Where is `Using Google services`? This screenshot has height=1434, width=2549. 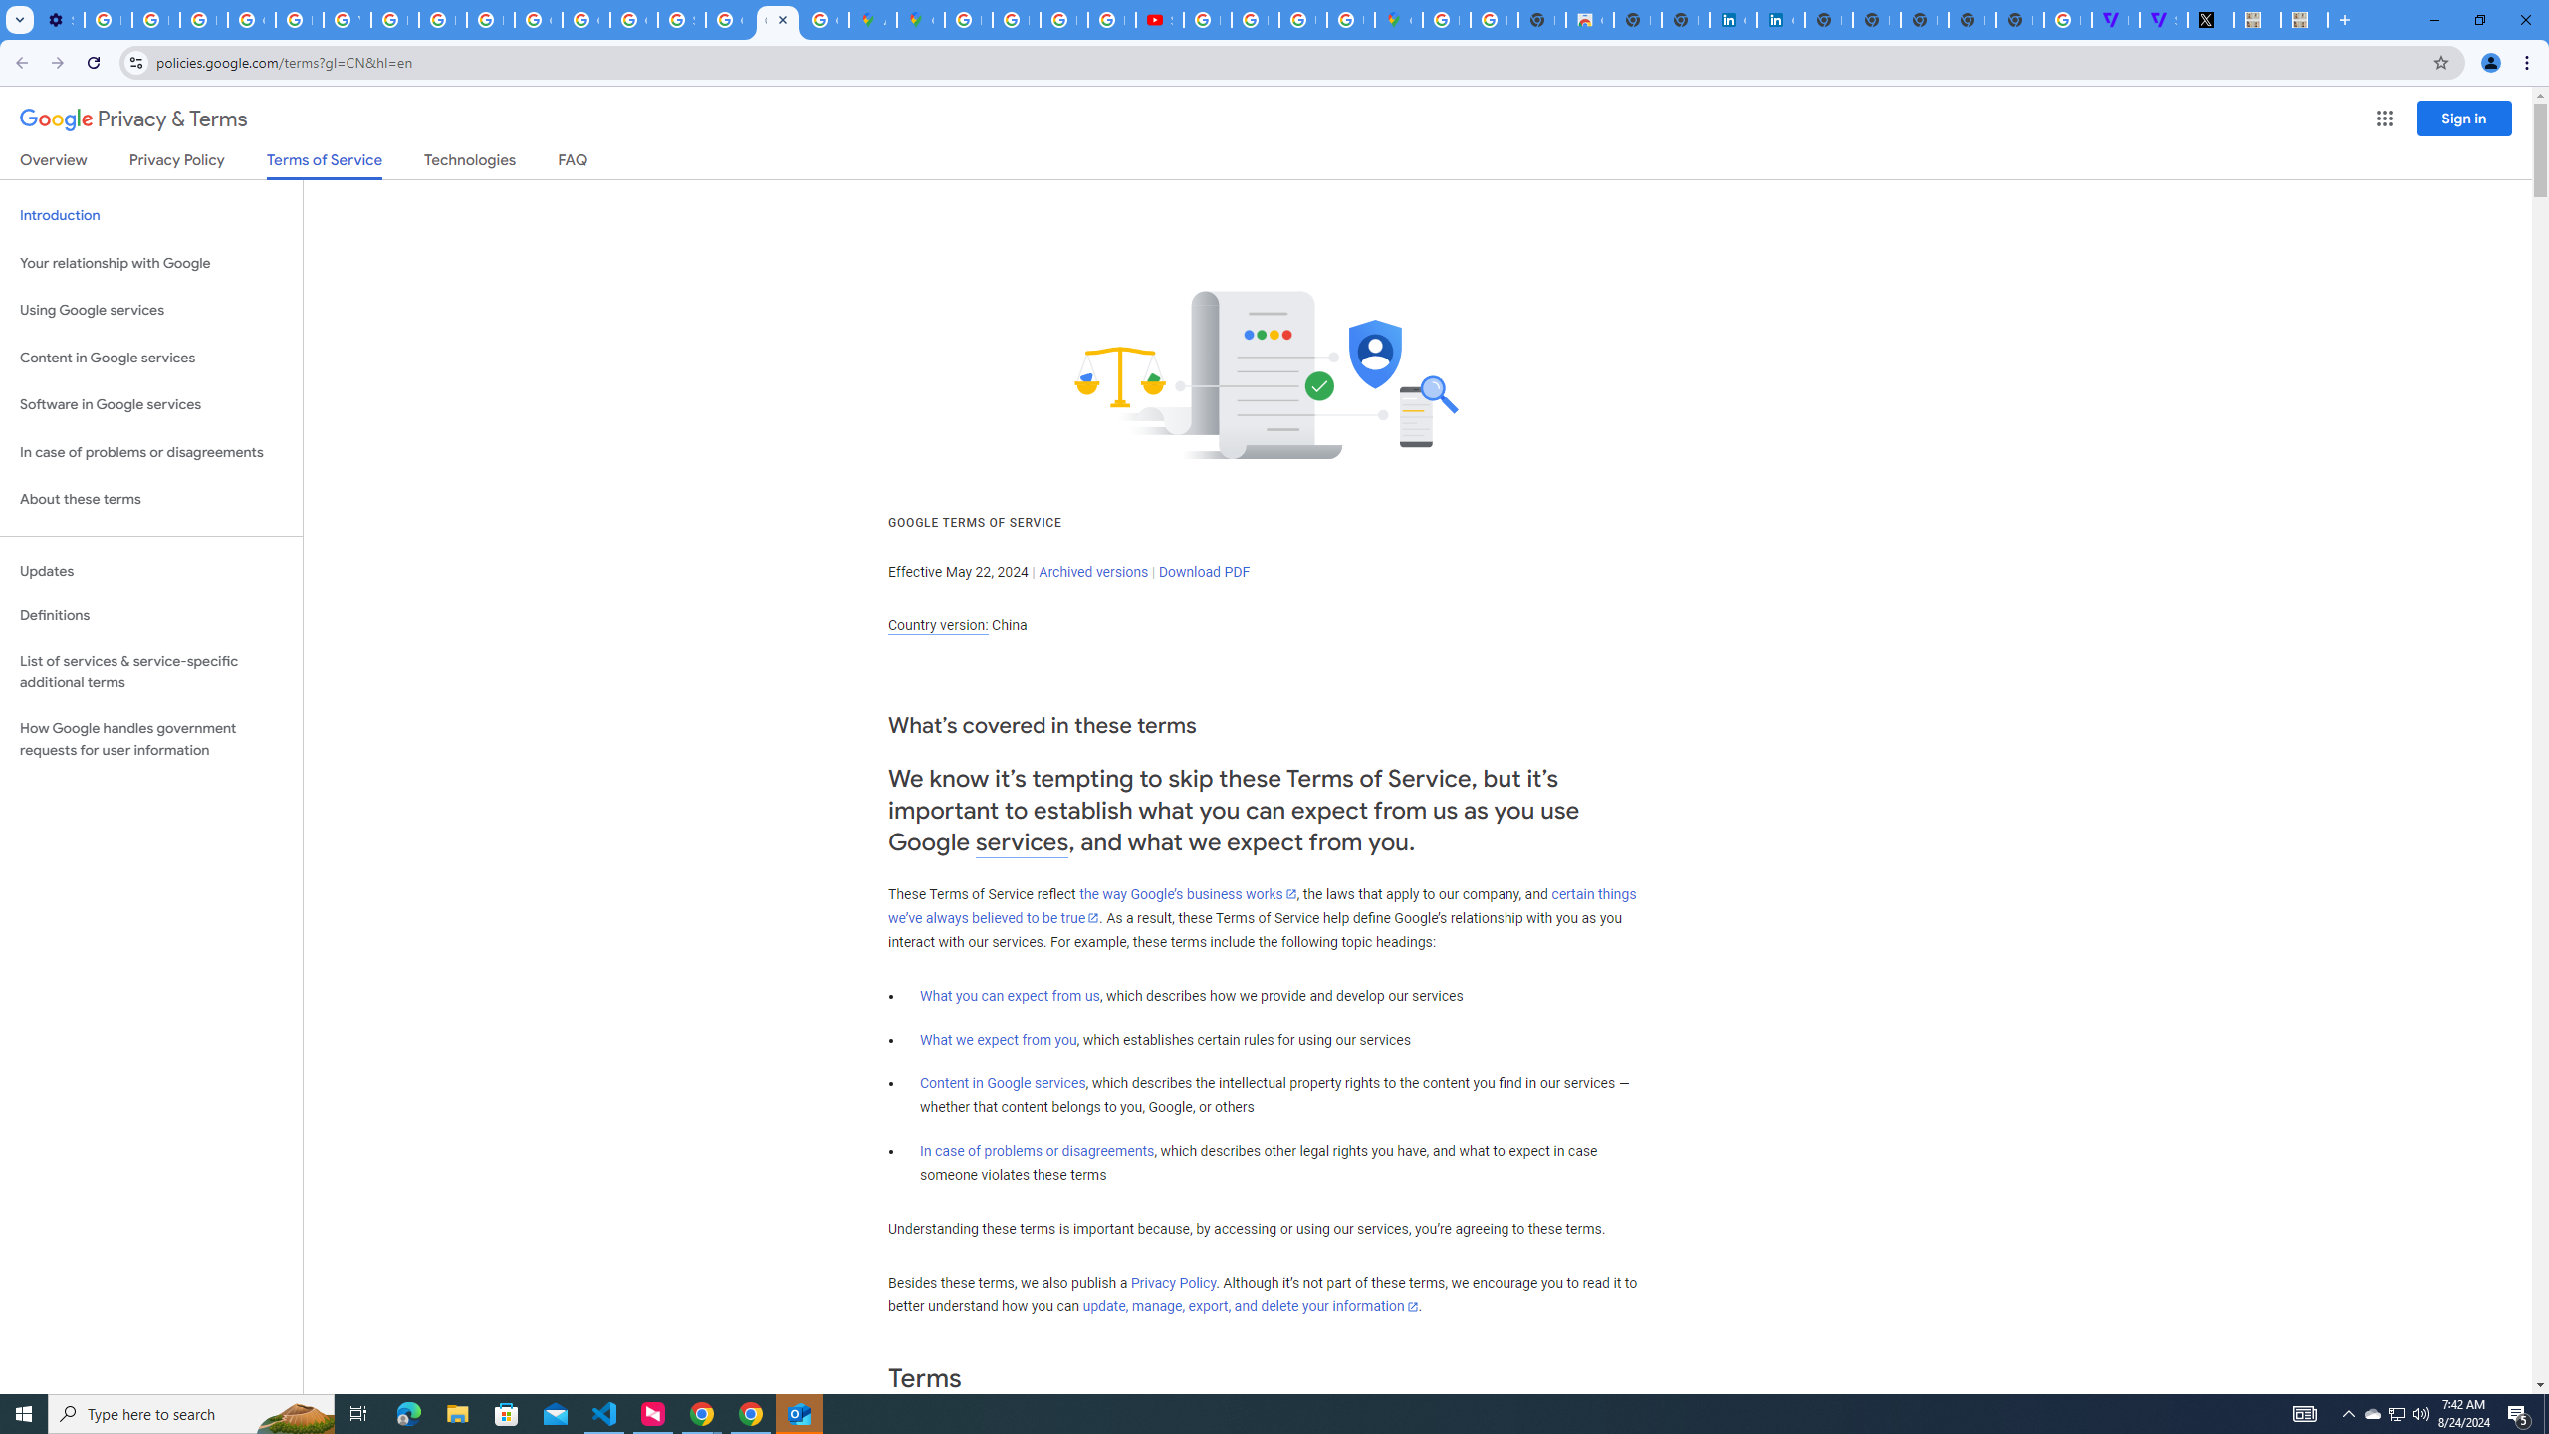 Using Google services is located at coordinates (151, 311).